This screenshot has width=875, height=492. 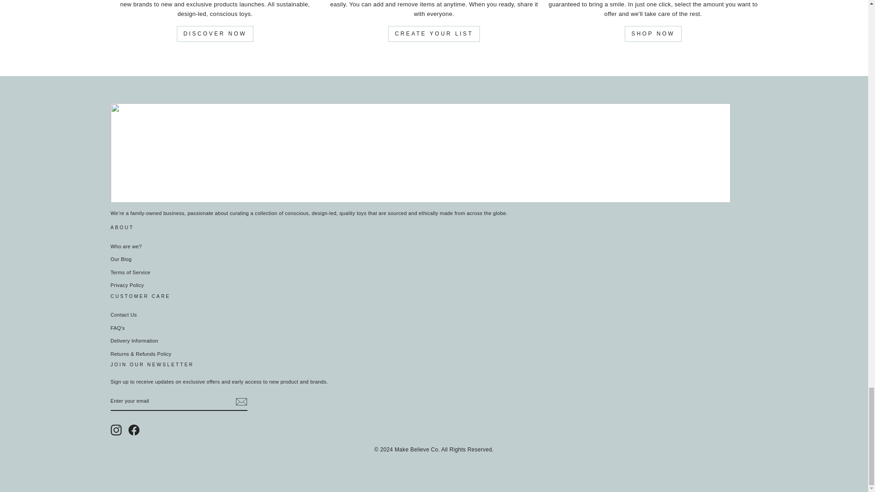 What do you see at coordinates (116, 430) in the screenshot?
I see `Make Believe Co. on Instagram` at bounding box center [116, 430].